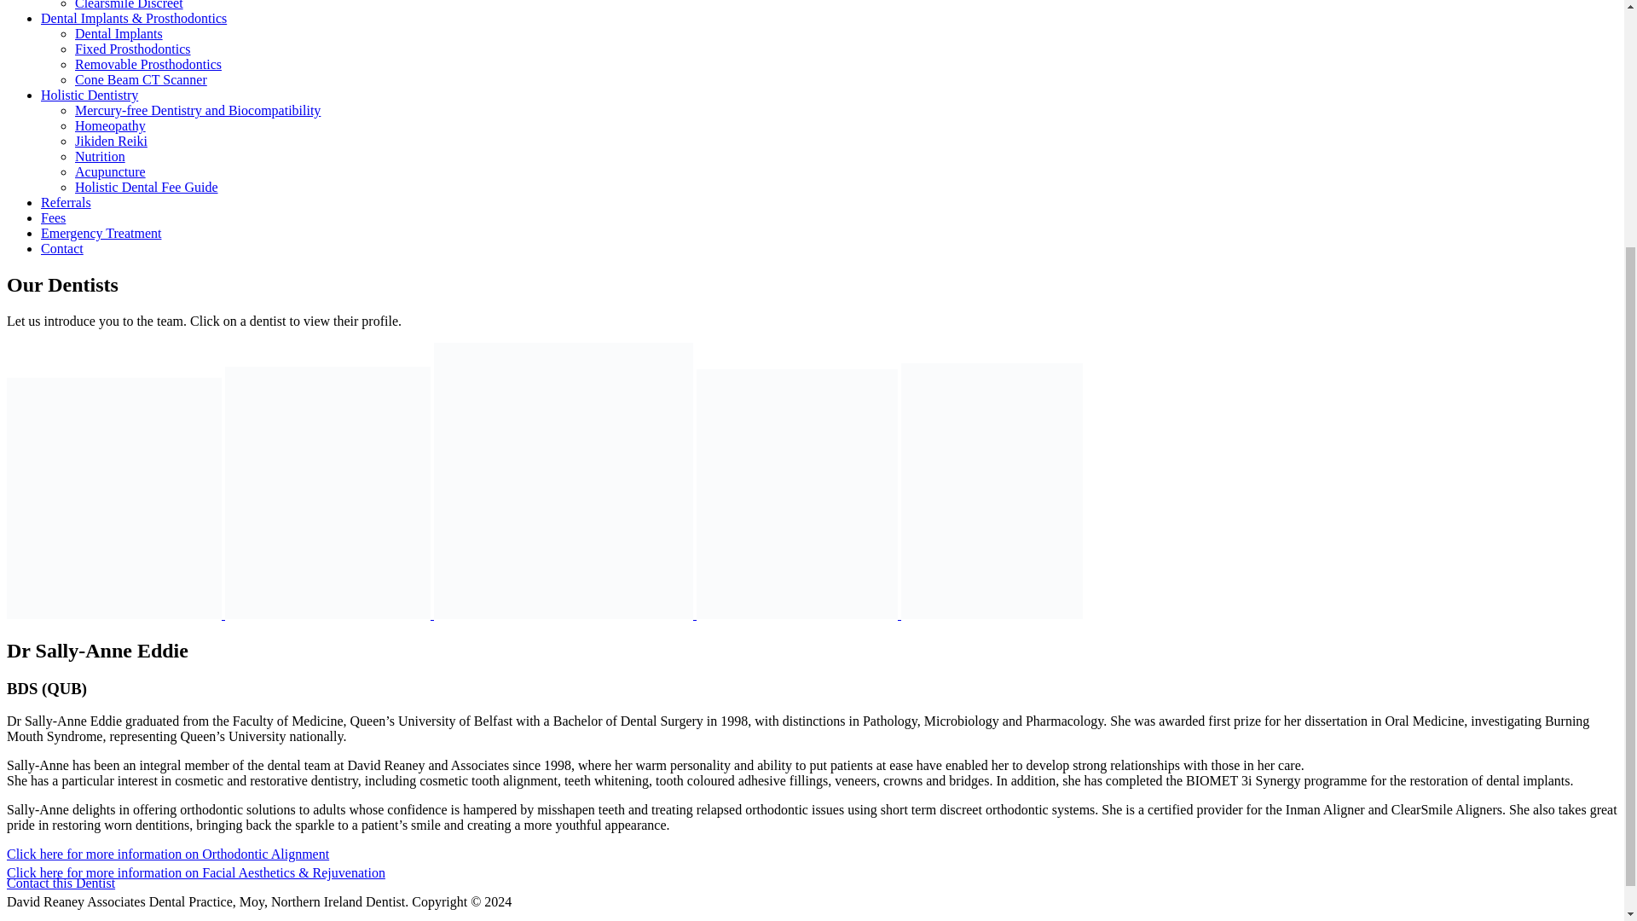 The height and width of the screenshot is (921, 1637). What do you see at coordinates (60, 883) in the screenshot?
I see `Contact this Dentist` at bounding box center [60, 883].